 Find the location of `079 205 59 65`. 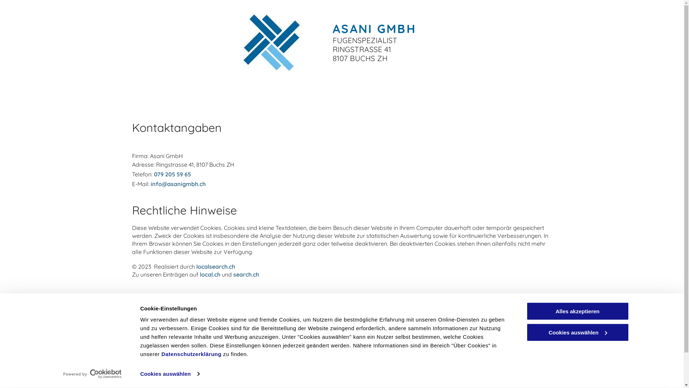

079 205 59 65 is located at coordinates (259, 353).